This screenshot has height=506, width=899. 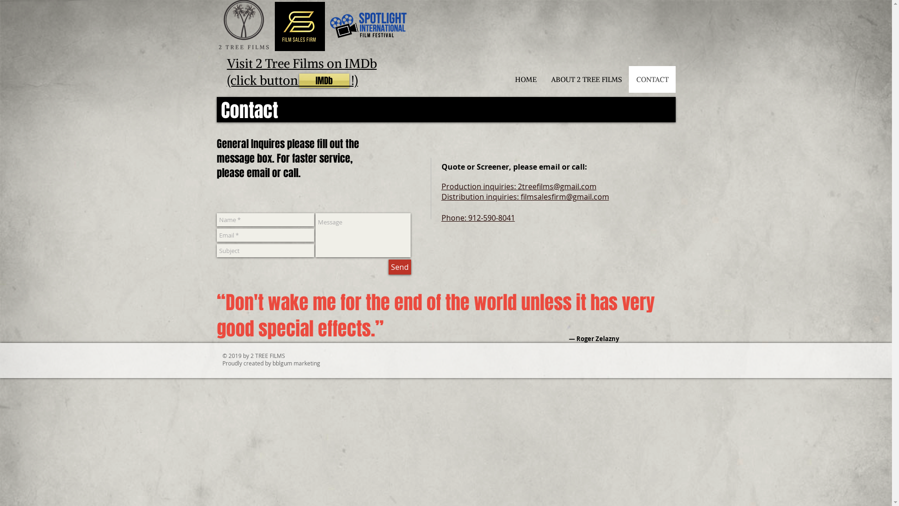 I want to click on ABOUT 2 TREE FILMS, so click(x=586, y=80).